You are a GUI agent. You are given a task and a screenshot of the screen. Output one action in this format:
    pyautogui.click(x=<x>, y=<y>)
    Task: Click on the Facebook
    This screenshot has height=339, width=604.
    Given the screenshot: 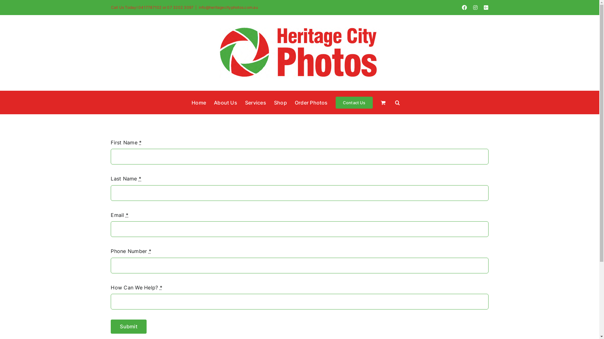 What is the action you would take?
    pyautogui.click(x=464, y=8)
    